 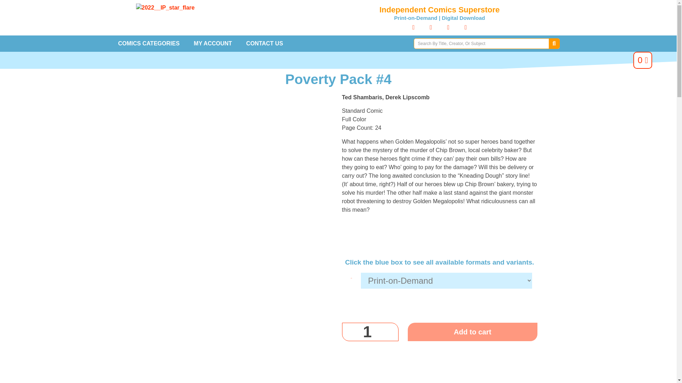 I want to click on CONTACT US, so click(x=265, y=43).